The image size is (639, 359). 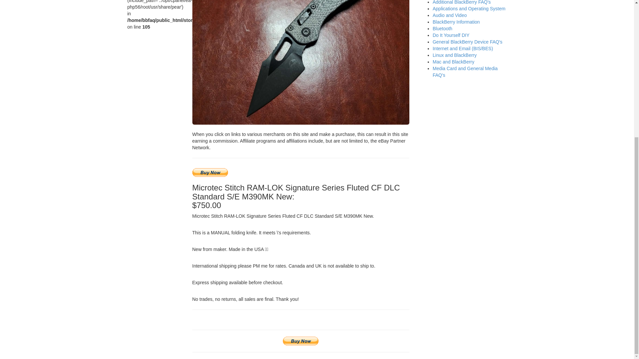 I want to click on Audio and Video, so click(x=450, y=15).